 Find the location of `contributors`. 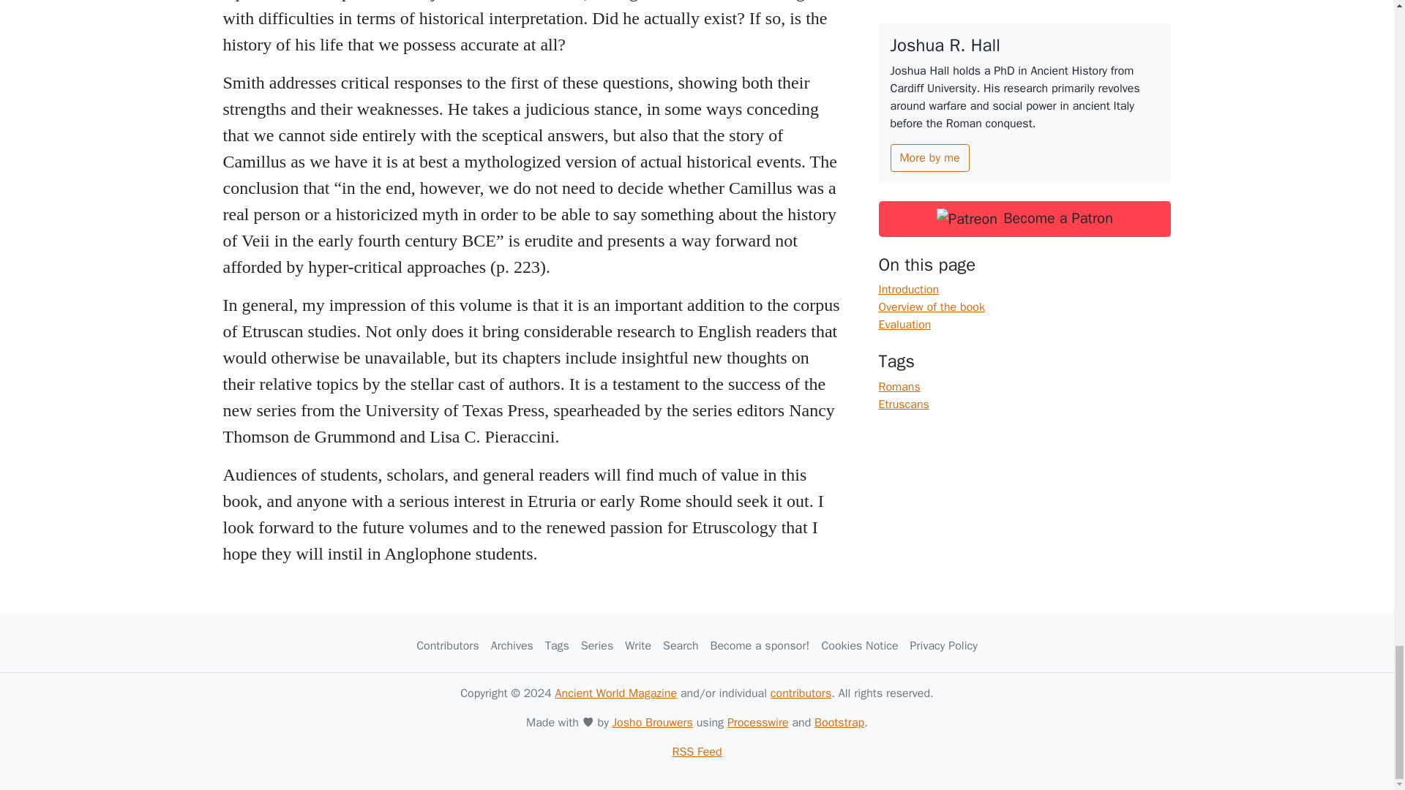

contributors is located at coordinates (801, 693).